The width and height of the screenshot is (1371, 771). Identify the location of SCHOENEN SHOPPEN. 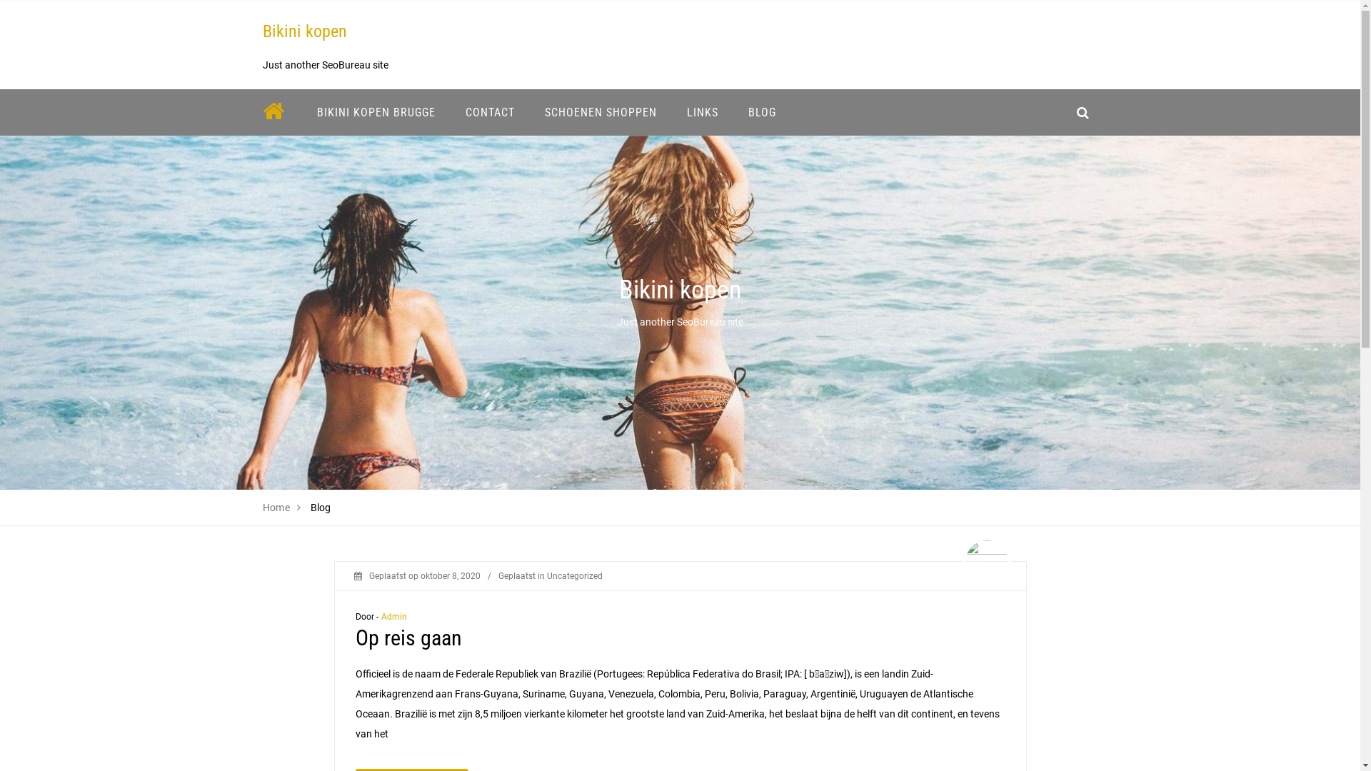
(601, 113).